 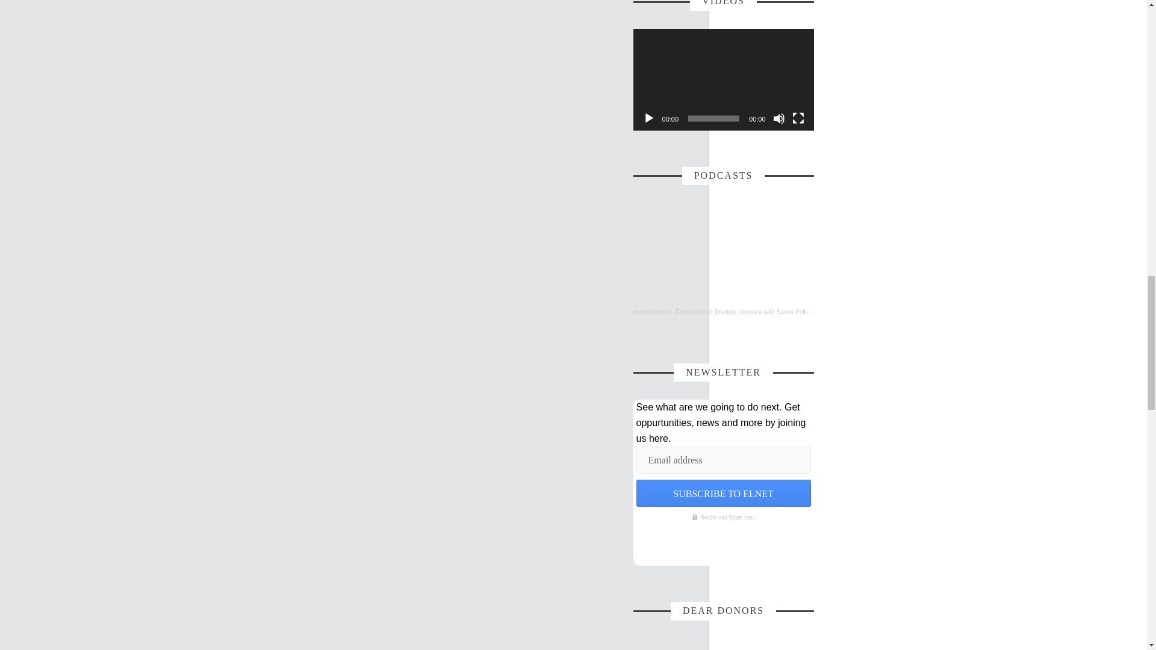 What do you see at coordinates (649, 118) in the screenshot?
I see `Play` at bounding box center [649, 118].